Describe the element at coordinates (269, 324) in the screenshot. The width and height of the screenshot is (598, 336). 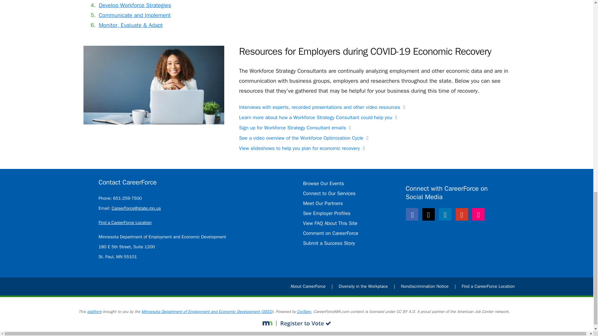
I see `State of Minnesota` at that location.